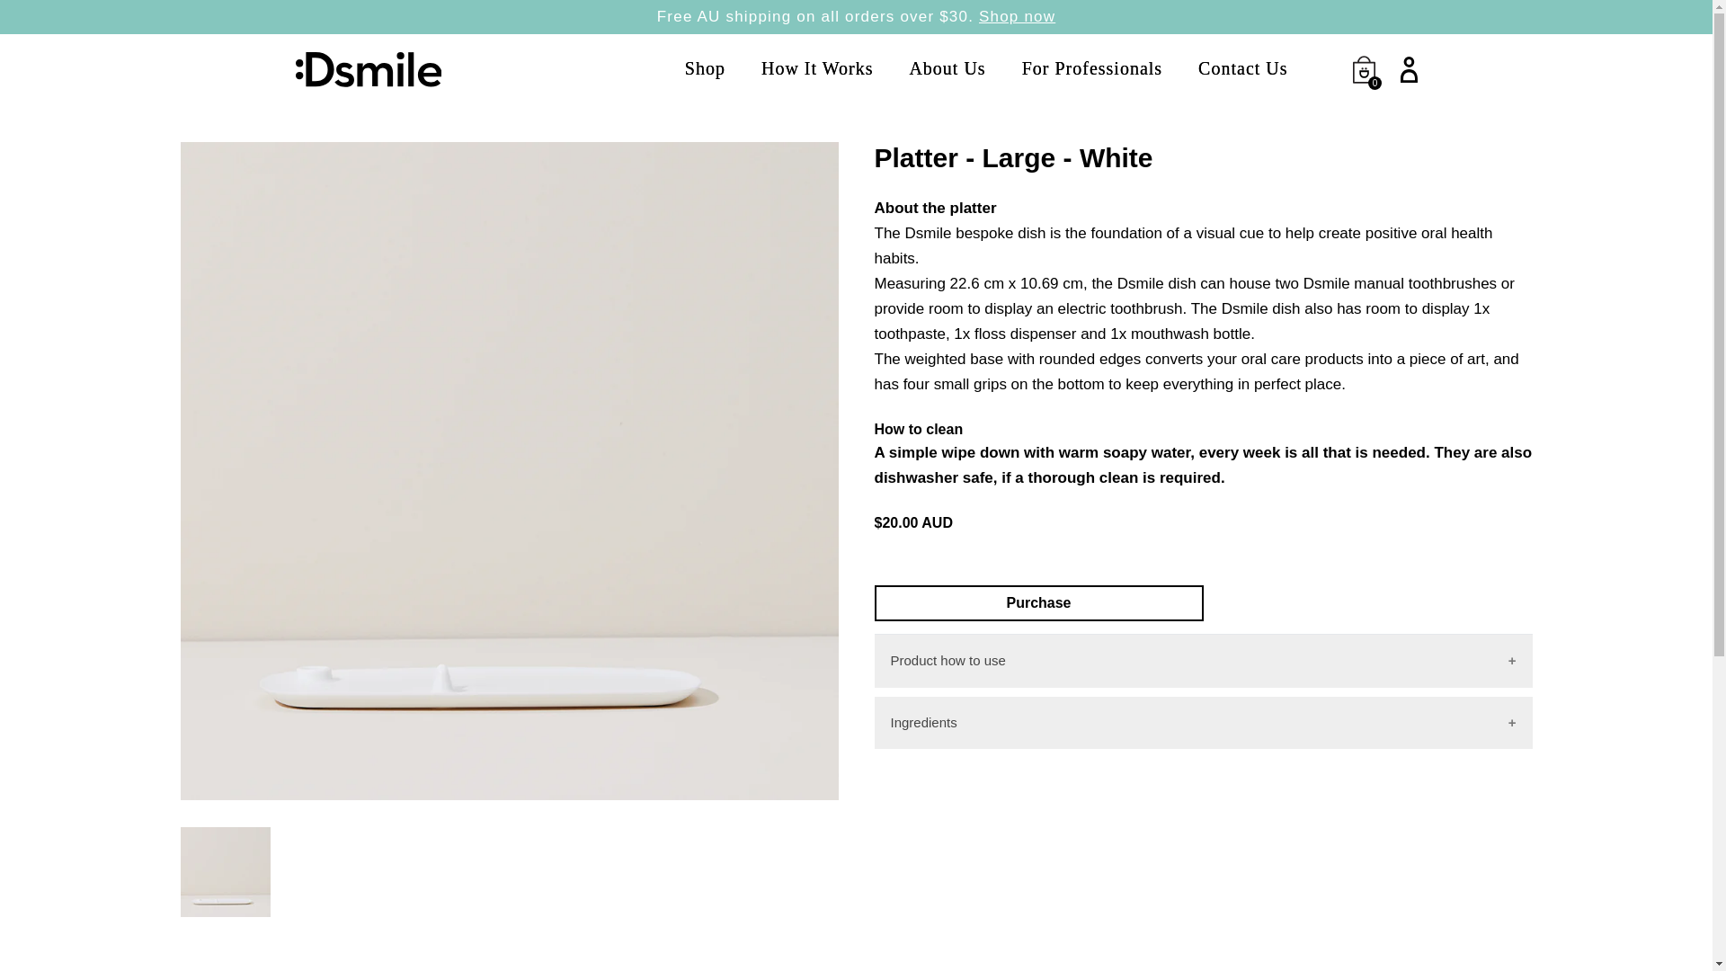 The width and height of the screenshot is (1726, 971). What do you see at coordinates (816, 68) in the screenshot?
I see `How It Works` at bounding box center [816, 68].